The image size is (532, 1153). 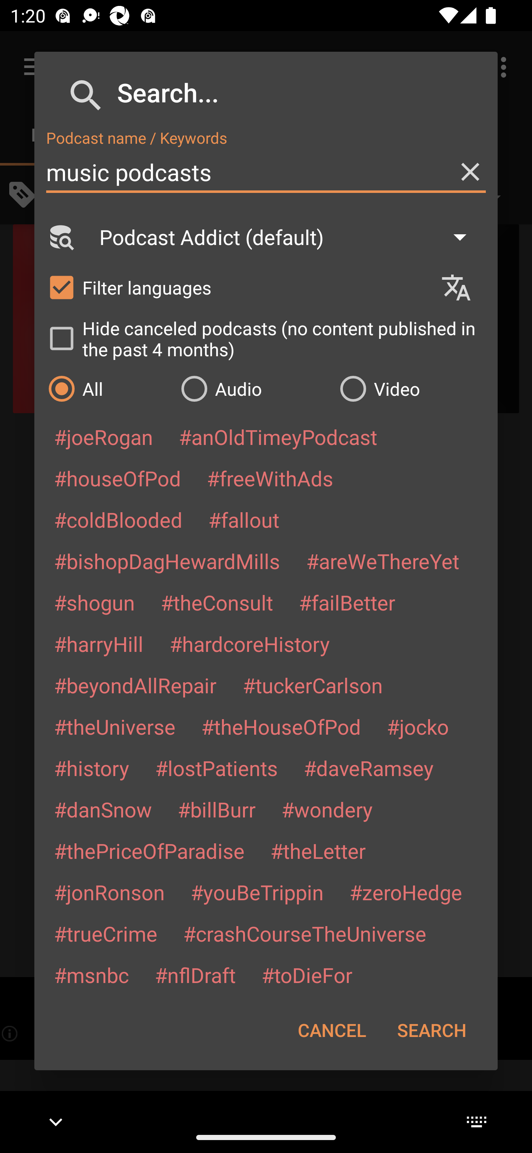 What do you see at coordinates (432, 1030) in the screenshot?
I see `SEARCH` at bounding box center [432, 1030].